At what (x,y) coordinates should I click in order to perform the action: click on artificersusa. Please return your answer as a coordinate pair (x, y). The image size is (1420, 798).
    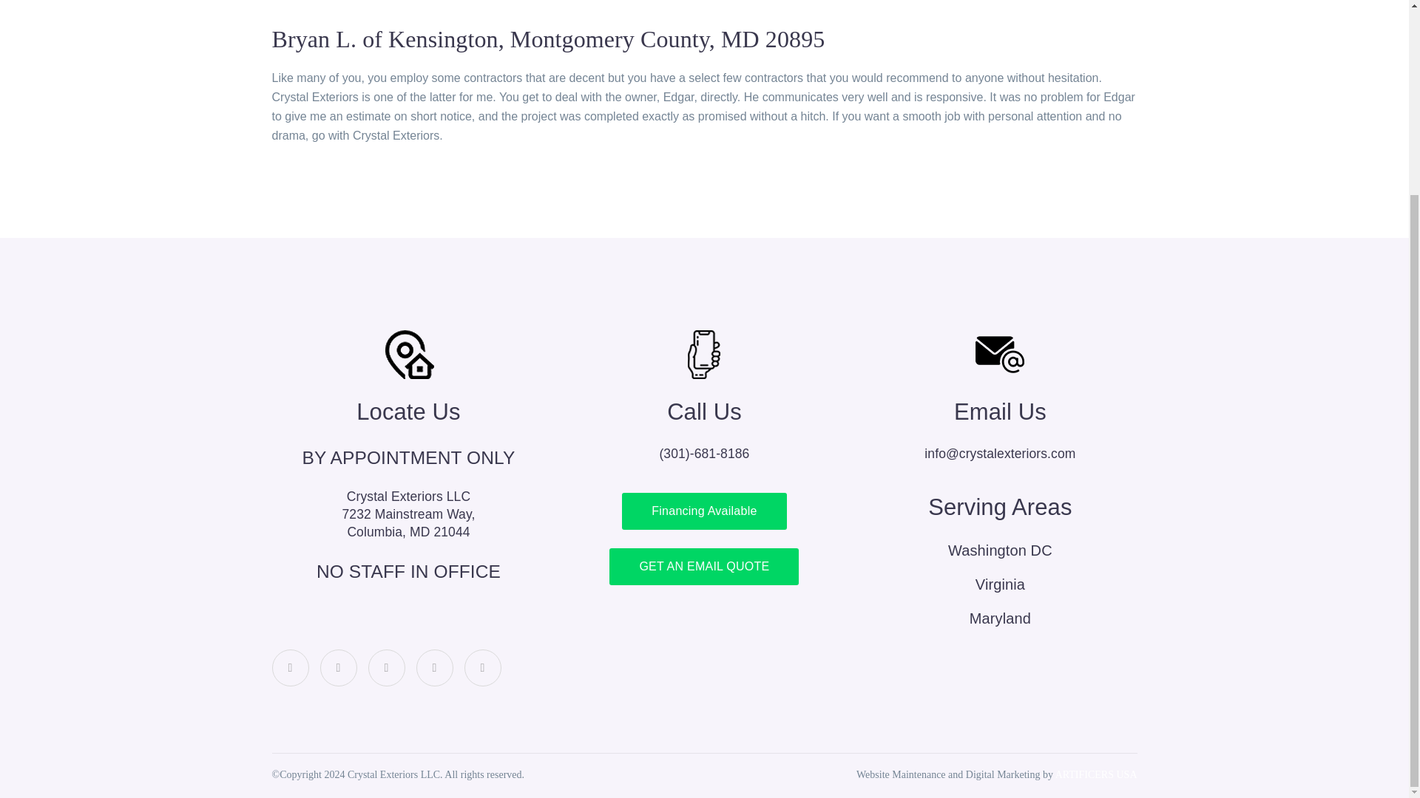
    Looking at the image, I should click on (337, 668).